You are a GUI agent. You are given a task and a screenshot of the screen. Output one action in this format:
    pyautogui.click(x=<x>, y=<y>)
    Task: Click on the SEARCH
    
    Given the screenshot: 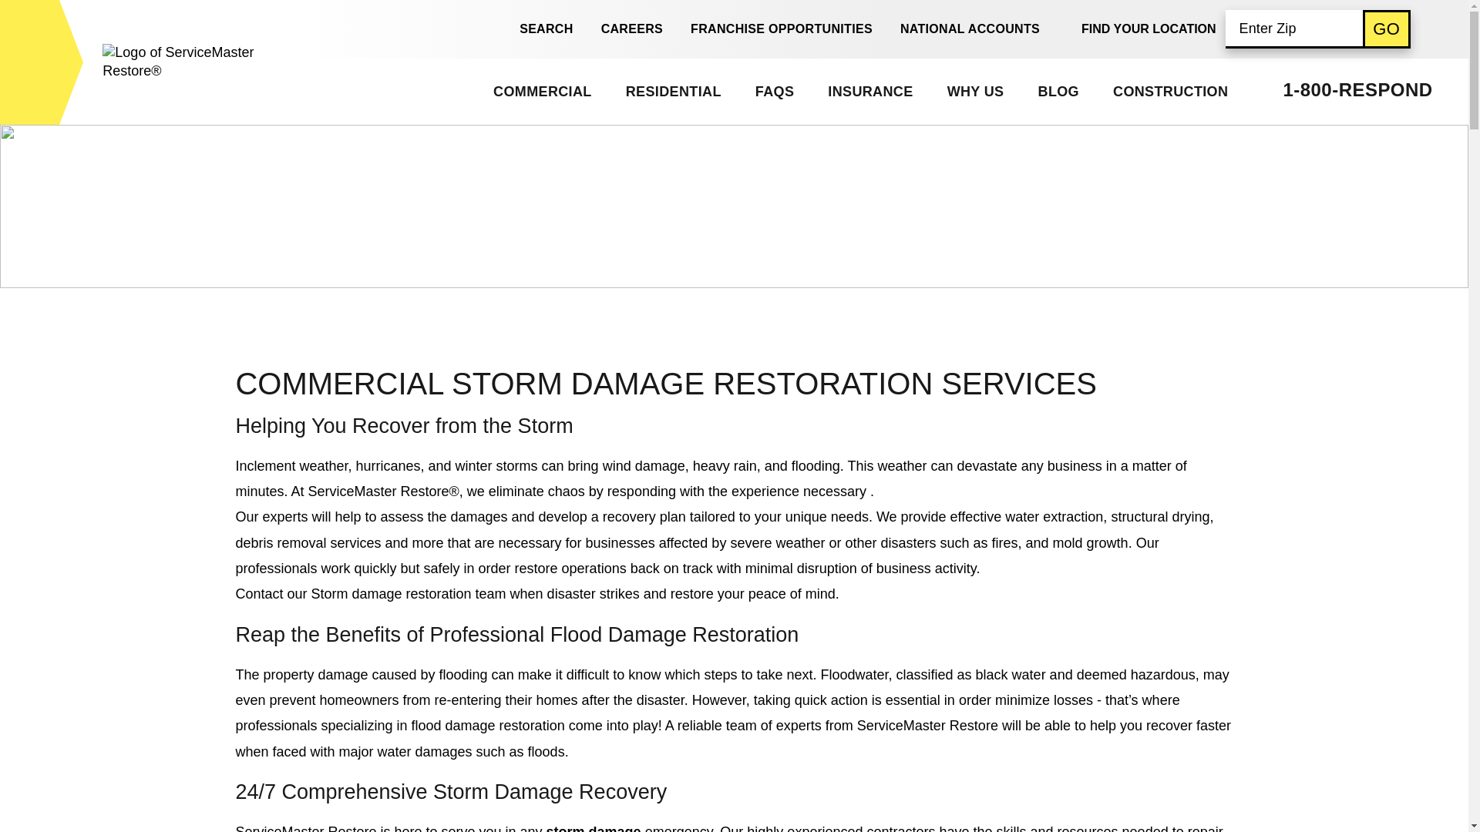 What is the action you would take?
    pyautogui.click(x=538, y=29)
    